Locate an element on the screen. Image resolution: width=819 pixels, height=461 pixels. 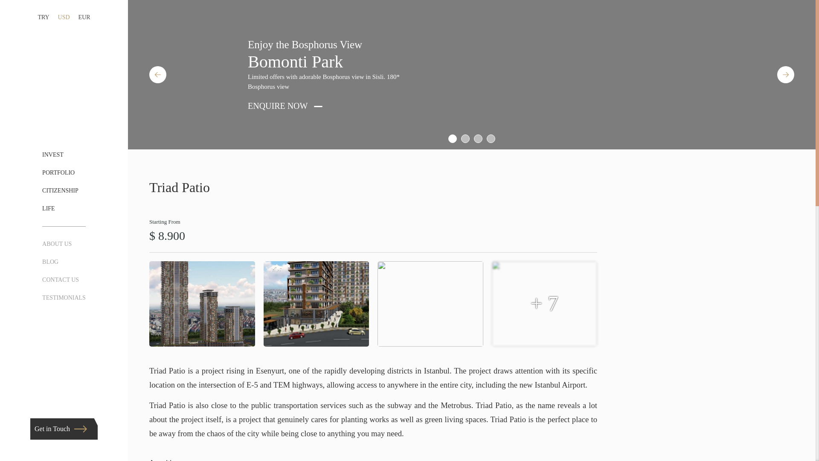
TESTIMONIALS is located at coordinates (64, 298).